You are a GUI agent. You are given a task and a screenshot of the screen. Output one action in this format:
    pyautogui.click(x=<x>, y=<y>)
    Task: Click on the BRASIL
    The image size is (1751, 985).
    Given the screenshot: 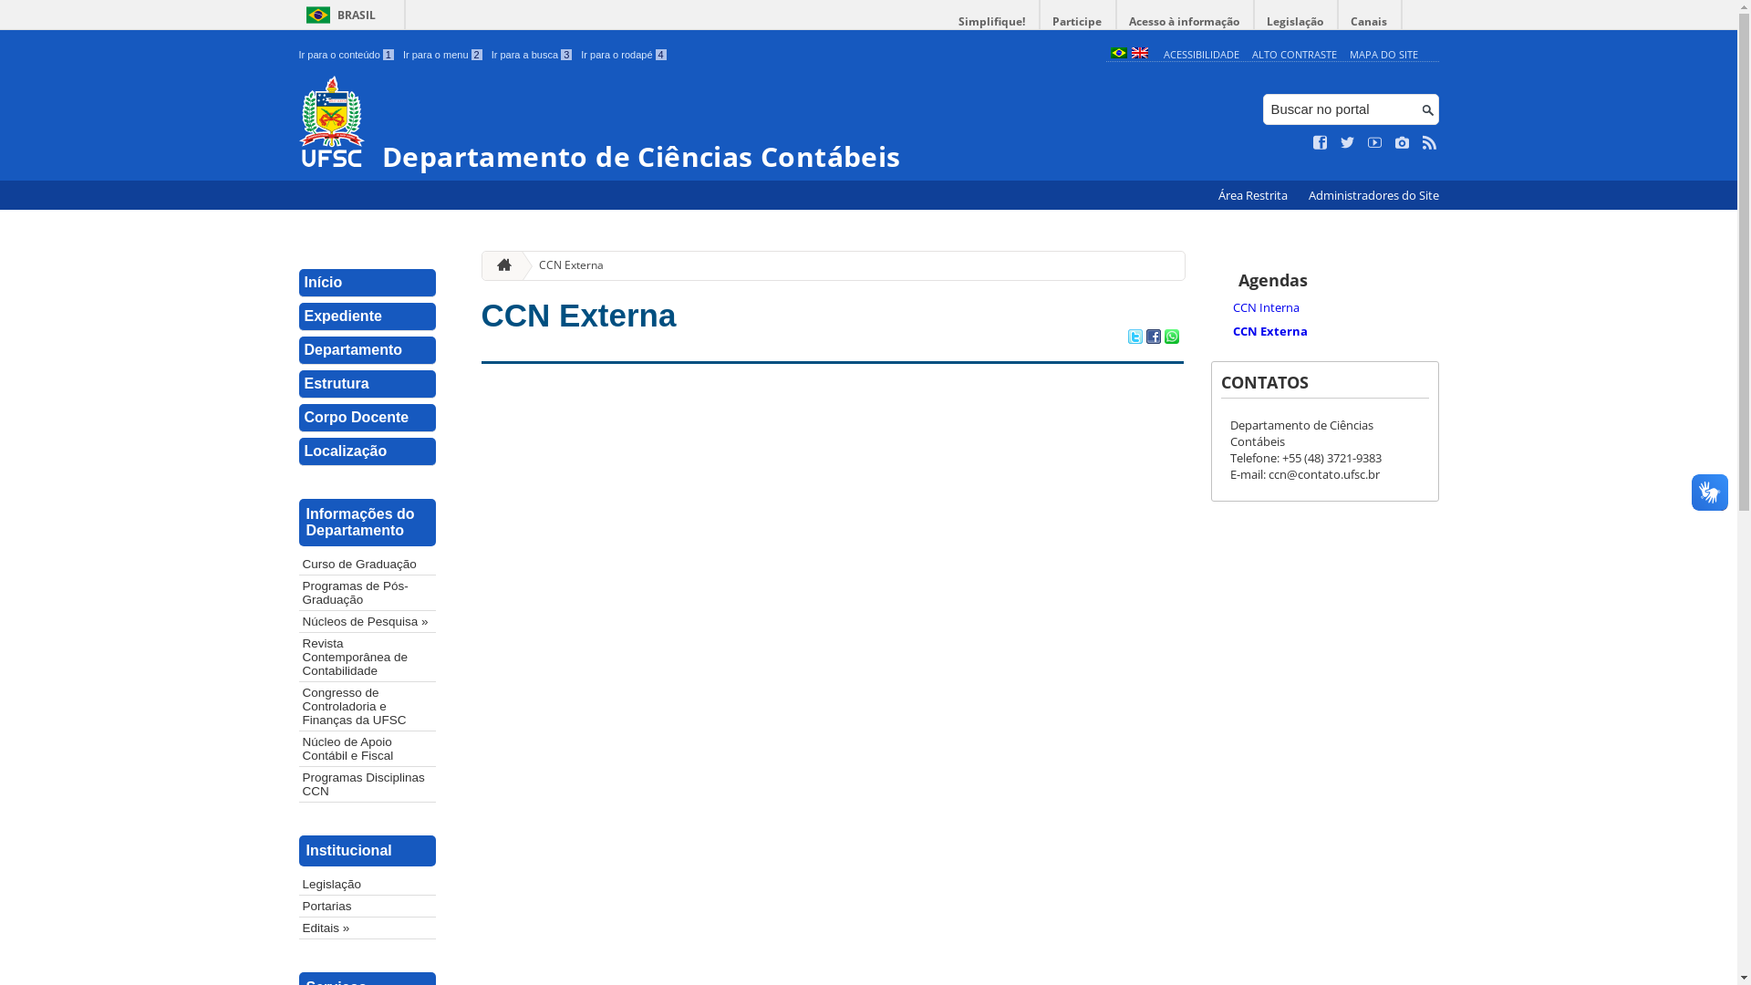 What is the action you would take?
    pyautogui.click(x=337, y=15)
    